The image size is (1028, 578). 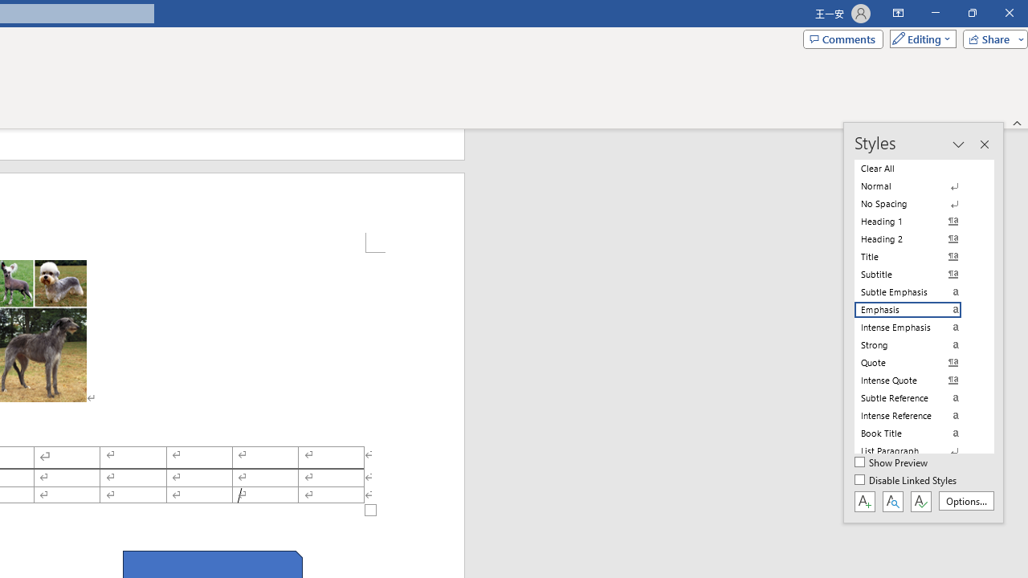 What do you see at coordinates (917, 451) in the screenshot?
I see `List Paragraph` at bounding box center [917, 451].